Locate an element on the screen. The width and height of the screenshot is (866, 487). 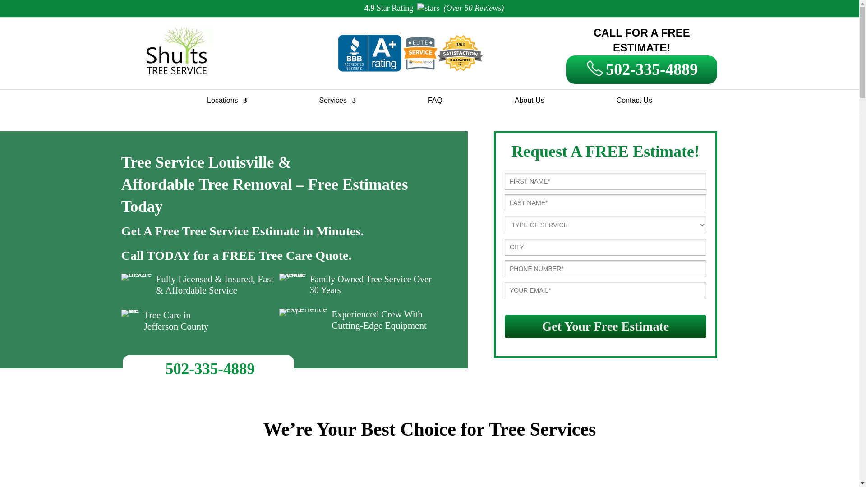
502-335-4889 is located at coordinates (210, 369).